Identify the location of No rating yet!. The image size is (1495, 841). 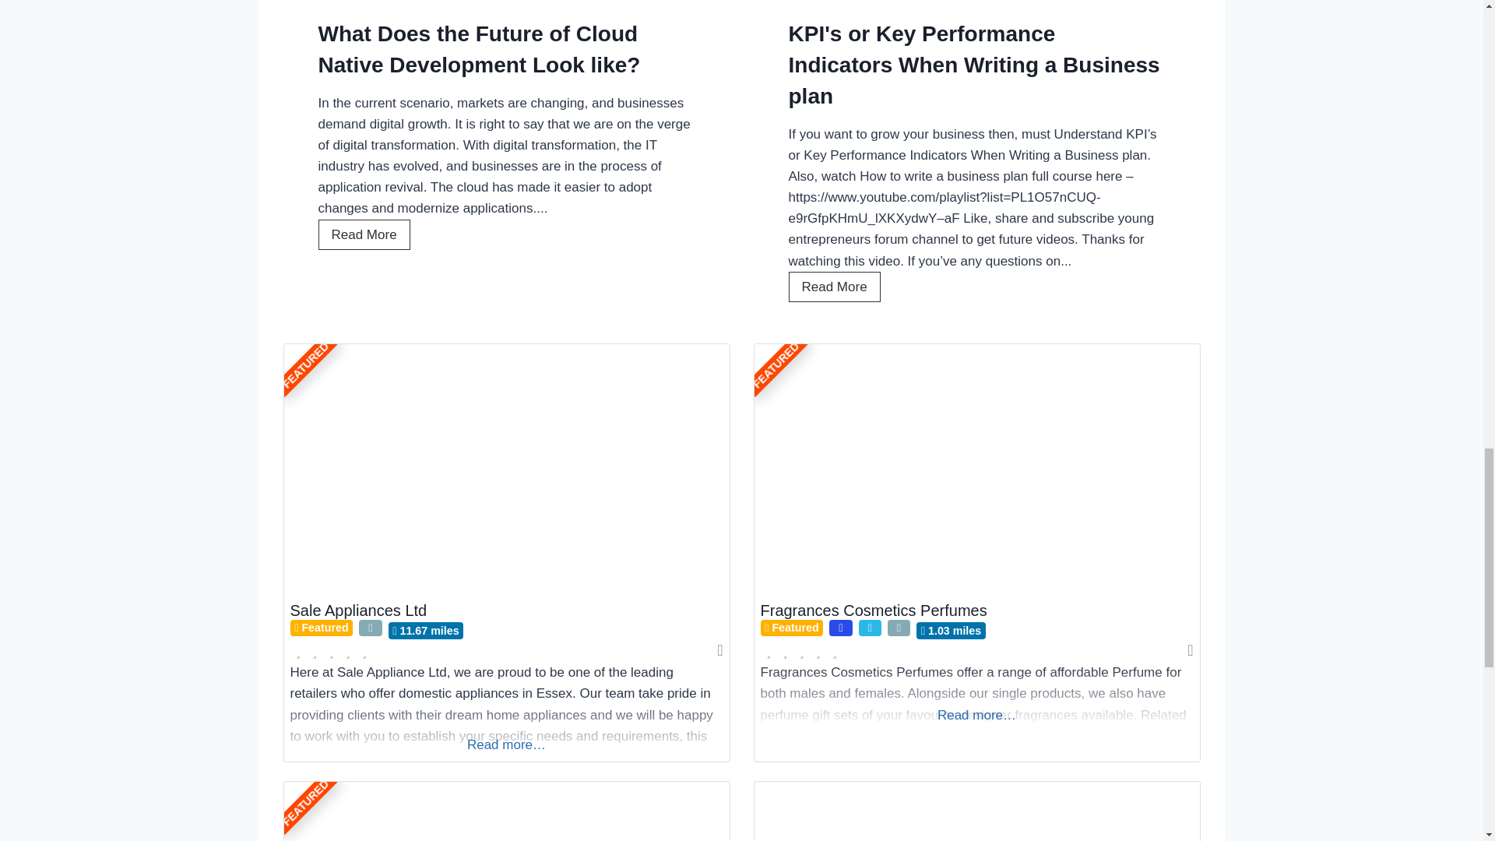
(331, 651).